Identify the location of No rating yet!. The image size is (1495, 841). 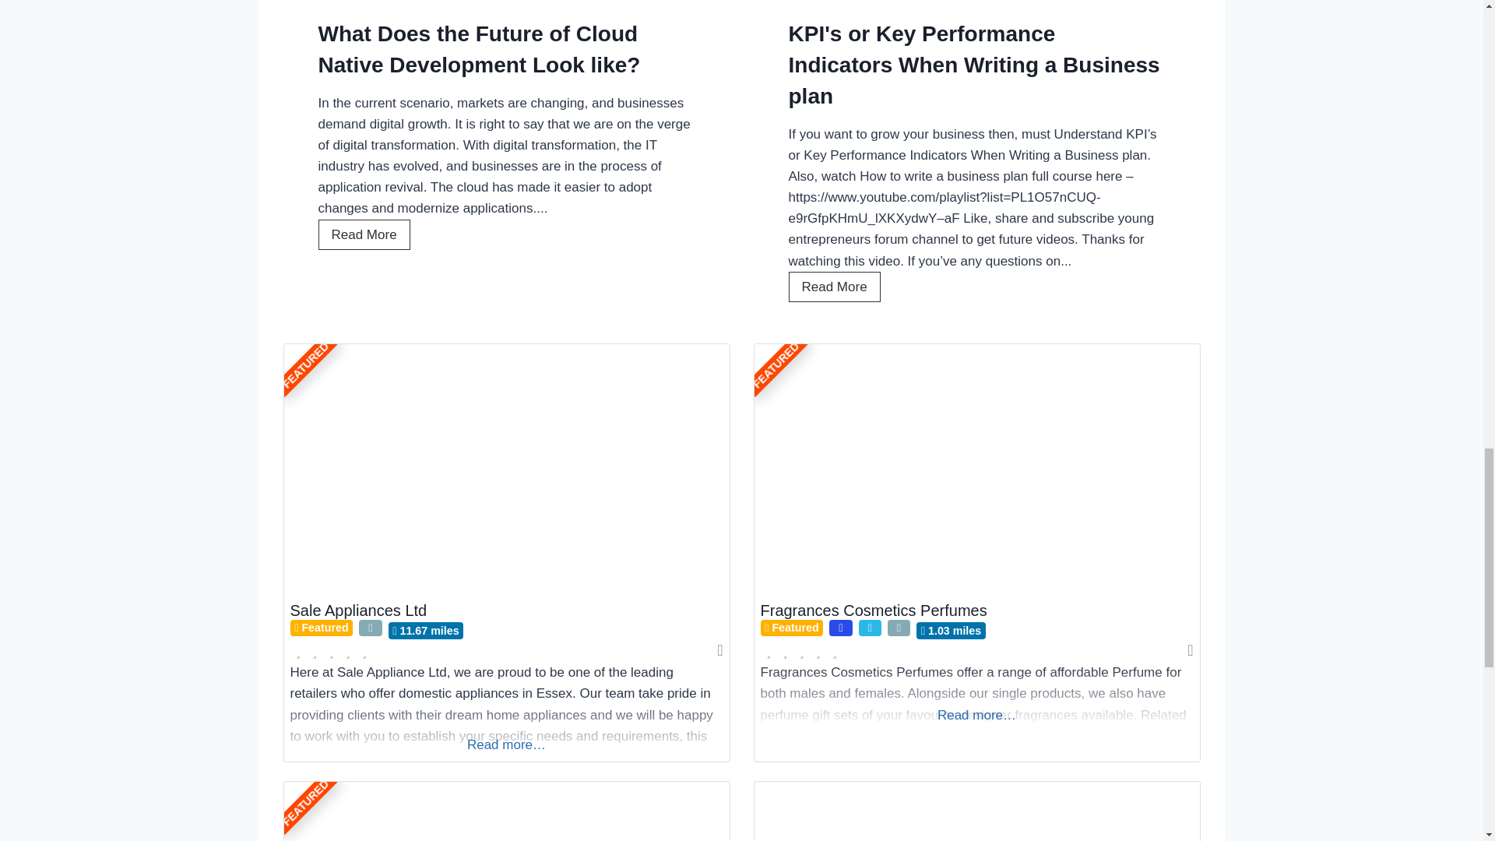
(331, 651).